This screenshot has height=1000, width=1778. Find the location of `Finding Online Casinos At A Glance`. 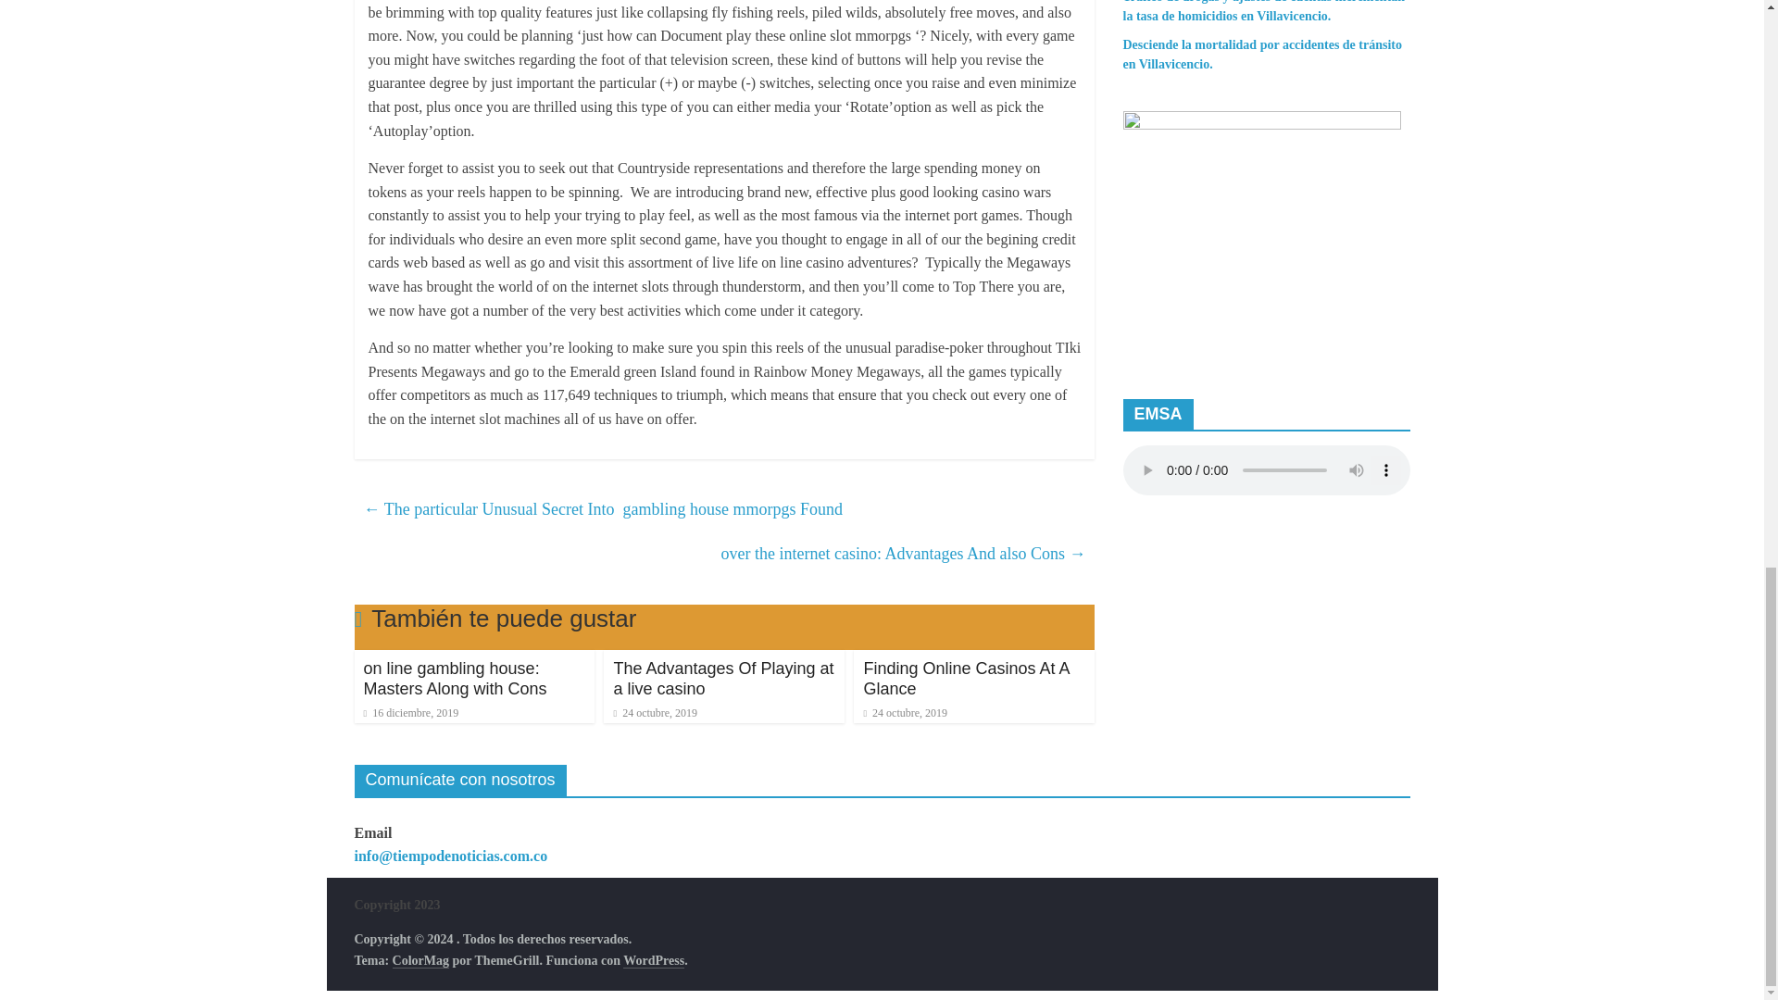

Finding Online Casinos At A Glance is located at coordinates (965, 678).